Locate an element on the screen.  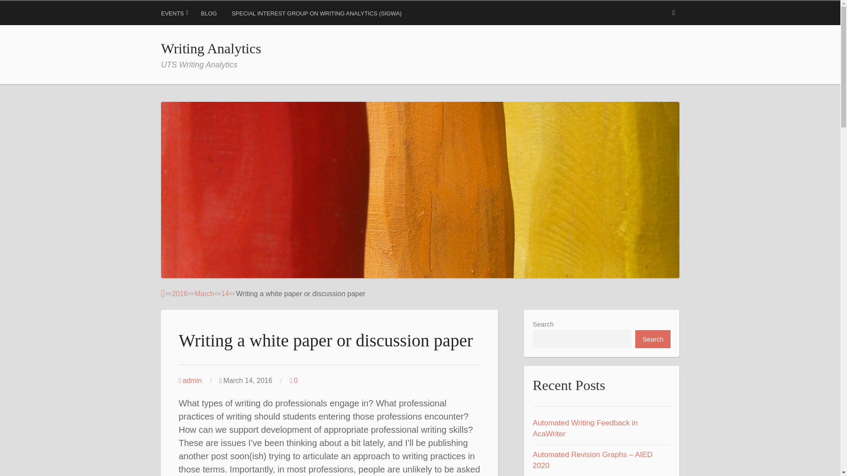
Automated Writing Feedback in AcaWriter is located at coordinates (585, 428).